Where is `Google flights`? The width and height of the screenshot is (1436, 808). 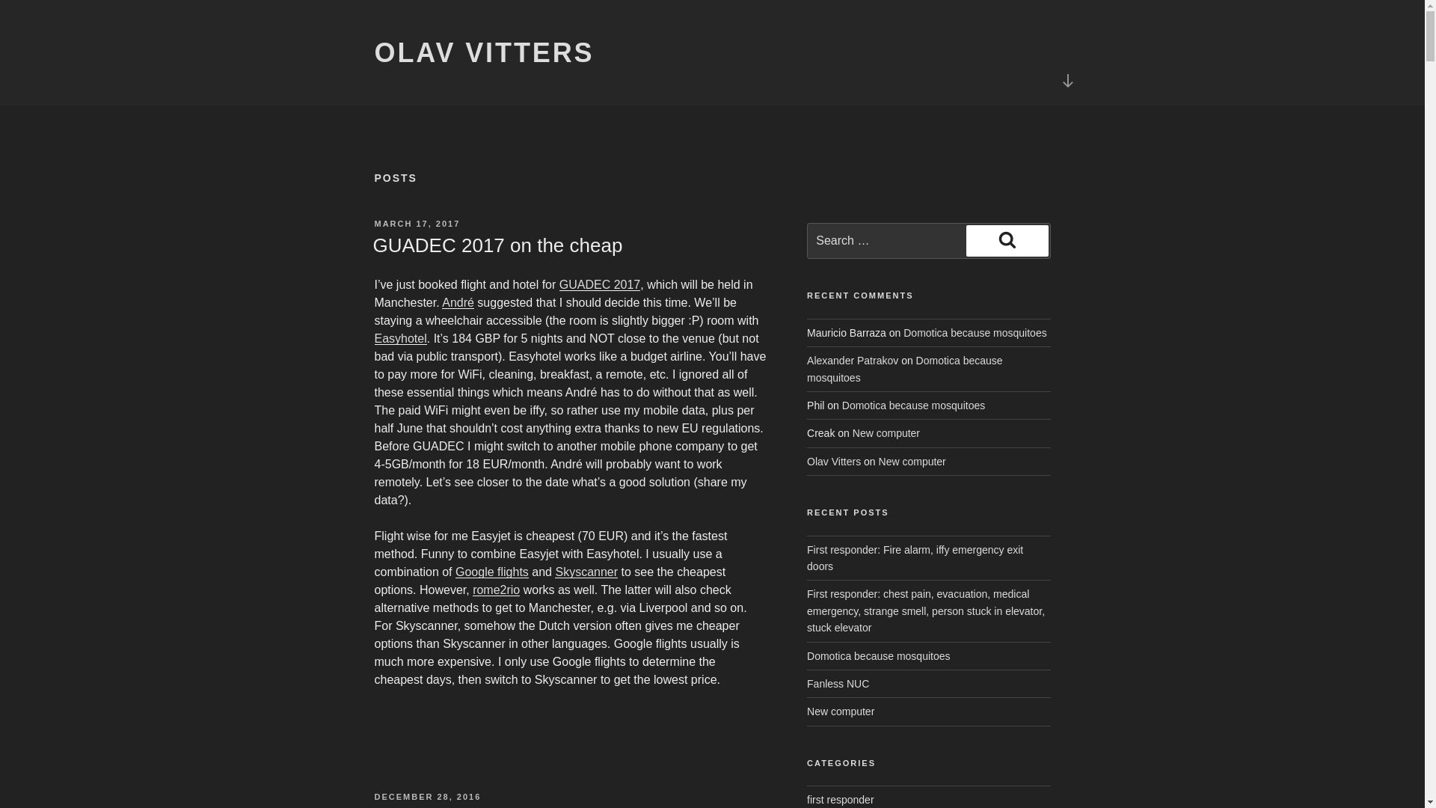 Google flights is located at coordinates (491, 572).